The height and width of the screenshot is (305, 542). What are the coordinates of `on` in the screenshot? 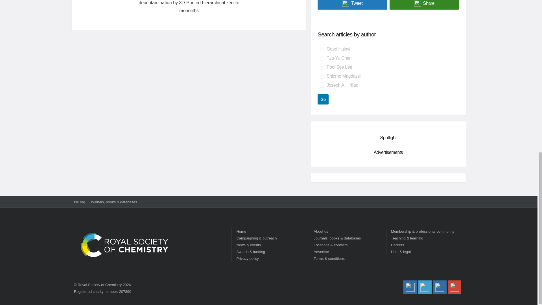 It's located at (322, 76).